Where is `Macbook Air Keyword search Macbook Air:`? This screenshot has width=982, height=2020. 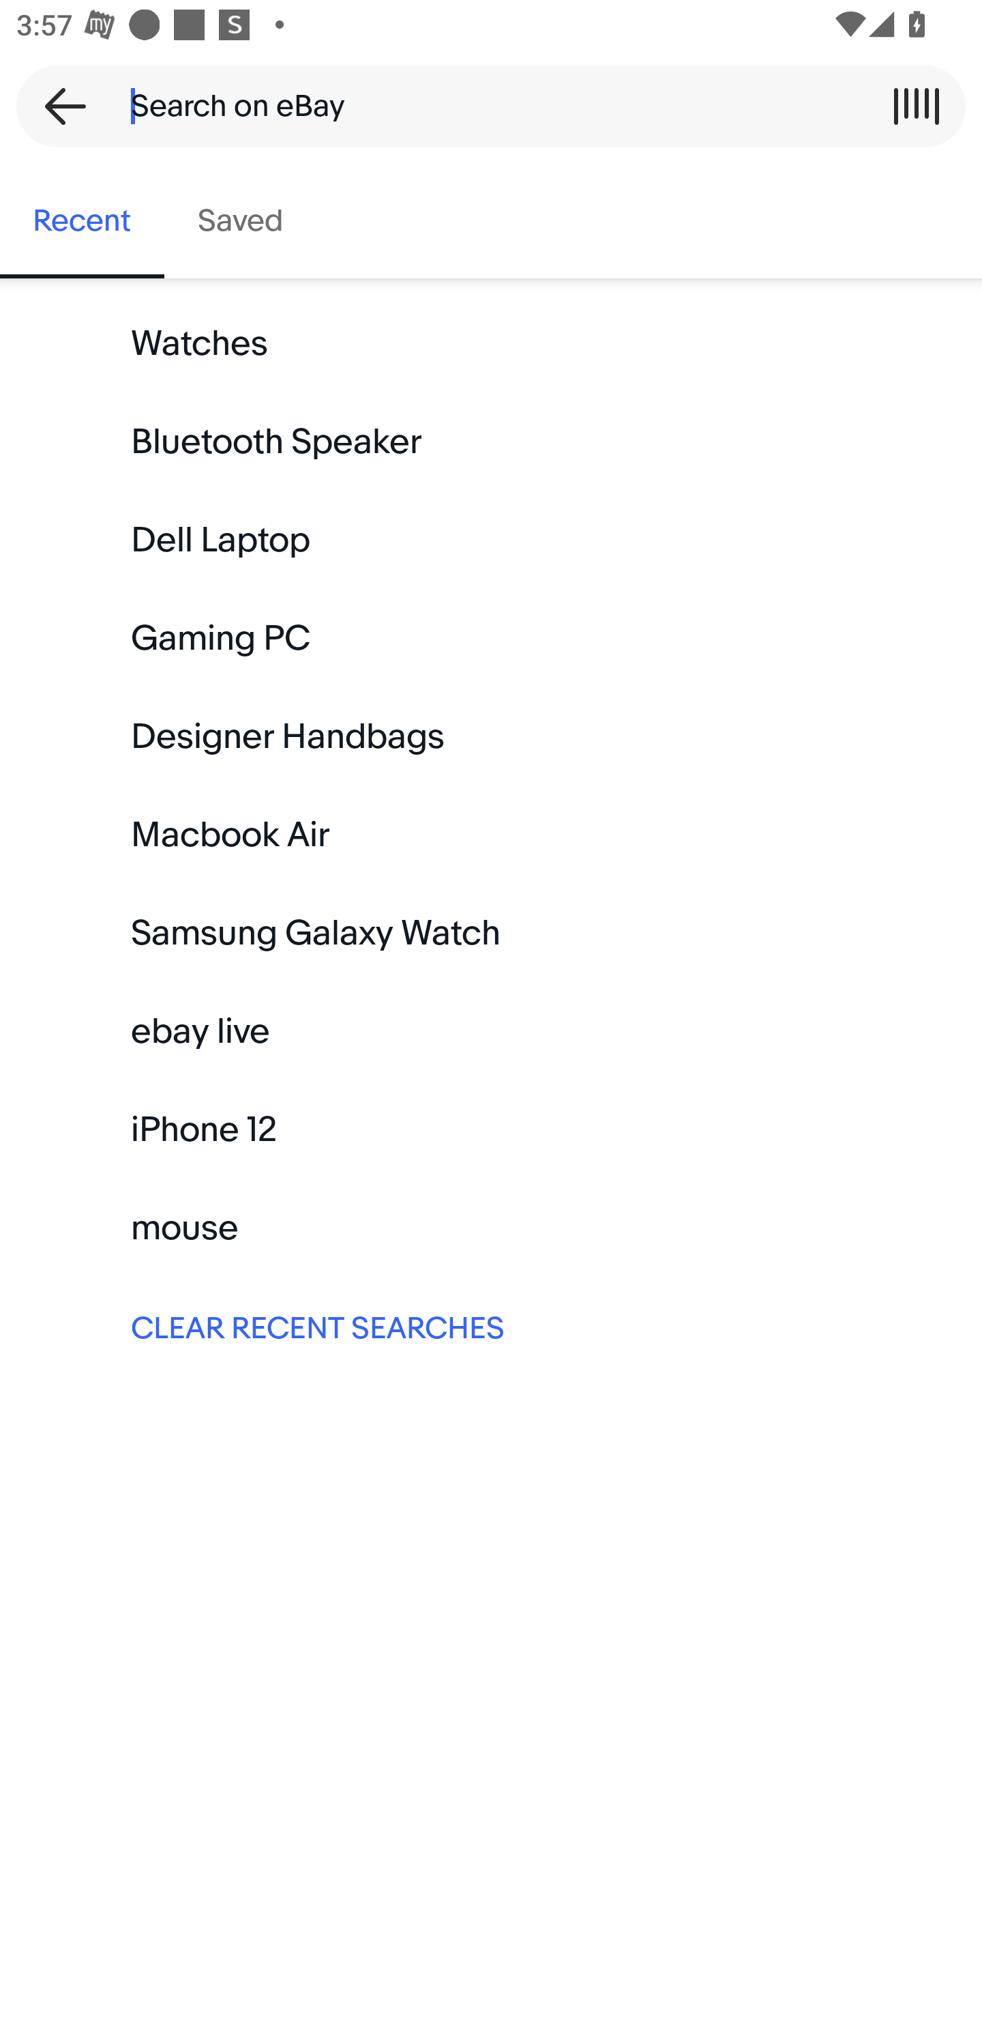
Macbook Air Keyword search Macbook Air: is located at coordinates (491, 835).